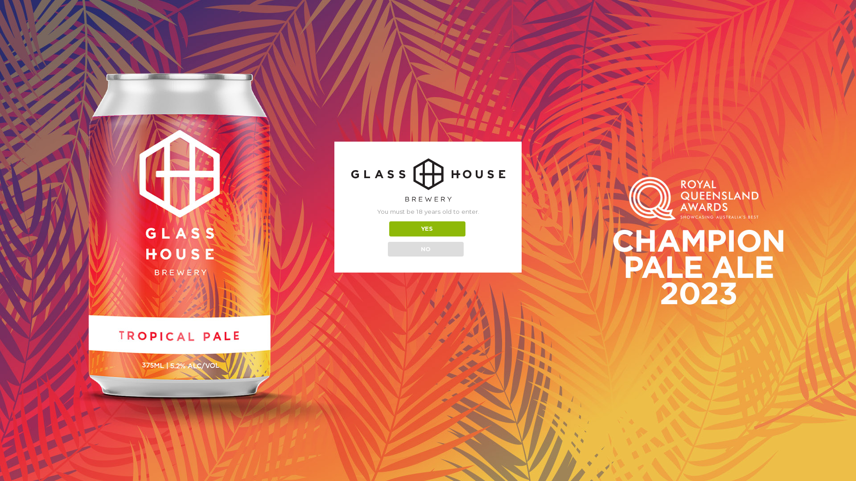 The image size is (856, 481). I want to click on YES, so click(427, 229).